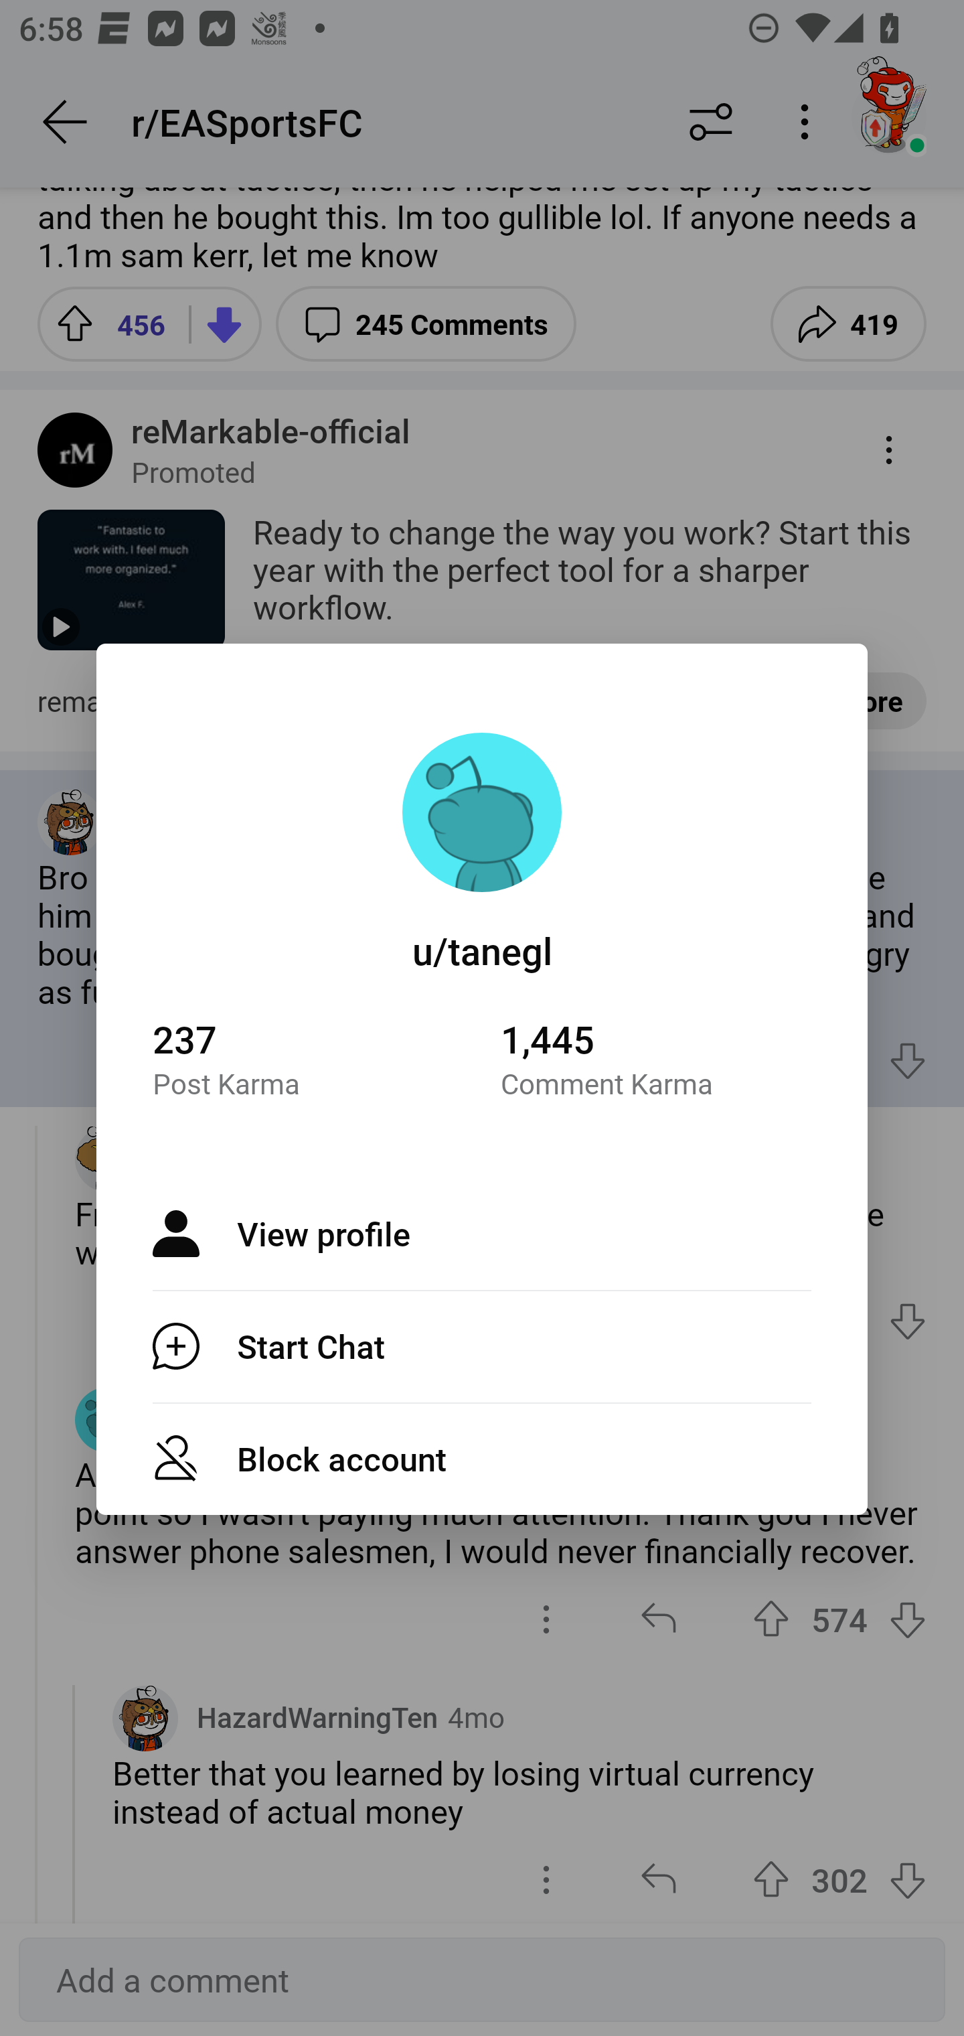 Image resolution: width=964 pixels, height=2036 pixels. What do you see at coordinates (482, 1234) in the screenshot?
I see `View profile` at bounding box center [482, 1234].